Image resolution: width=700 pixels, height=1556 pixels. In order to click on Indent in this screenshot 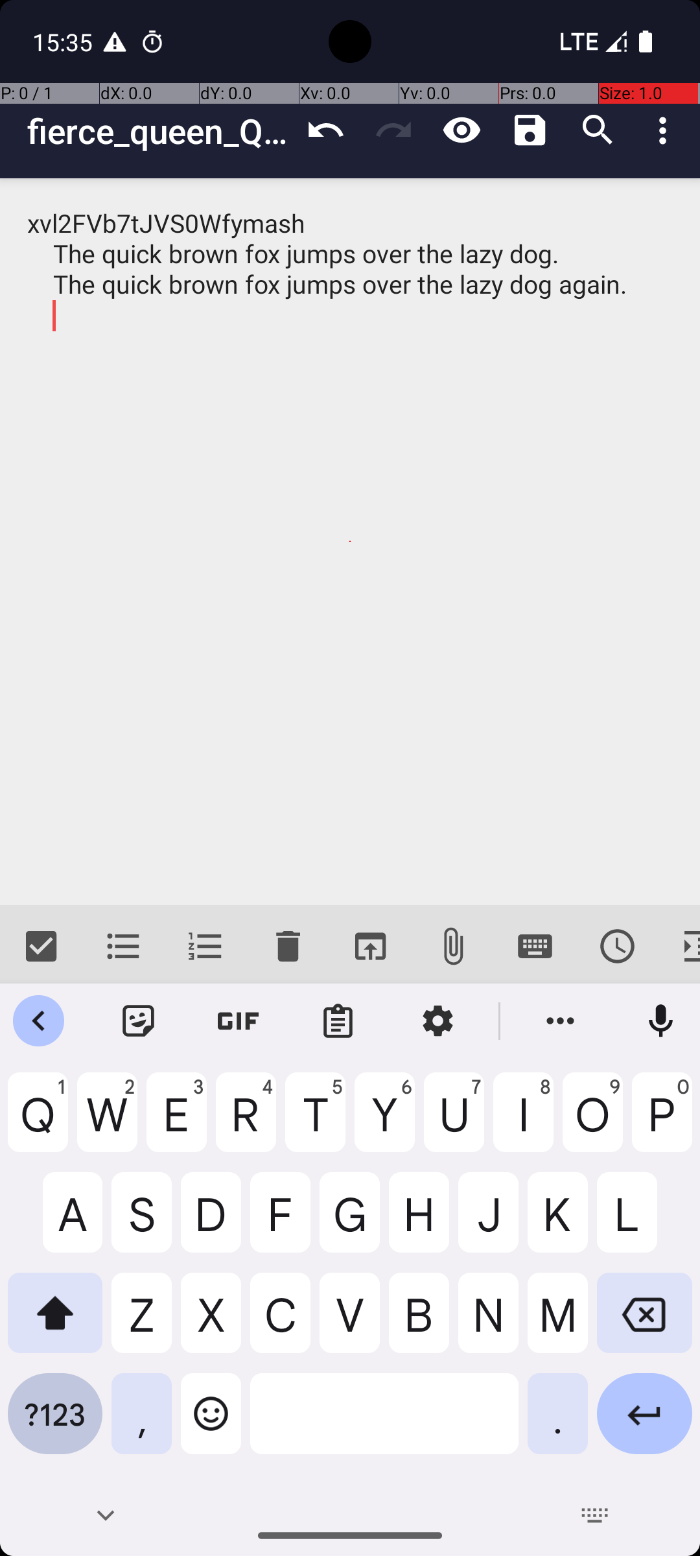, I will do `click(679, 947)`.